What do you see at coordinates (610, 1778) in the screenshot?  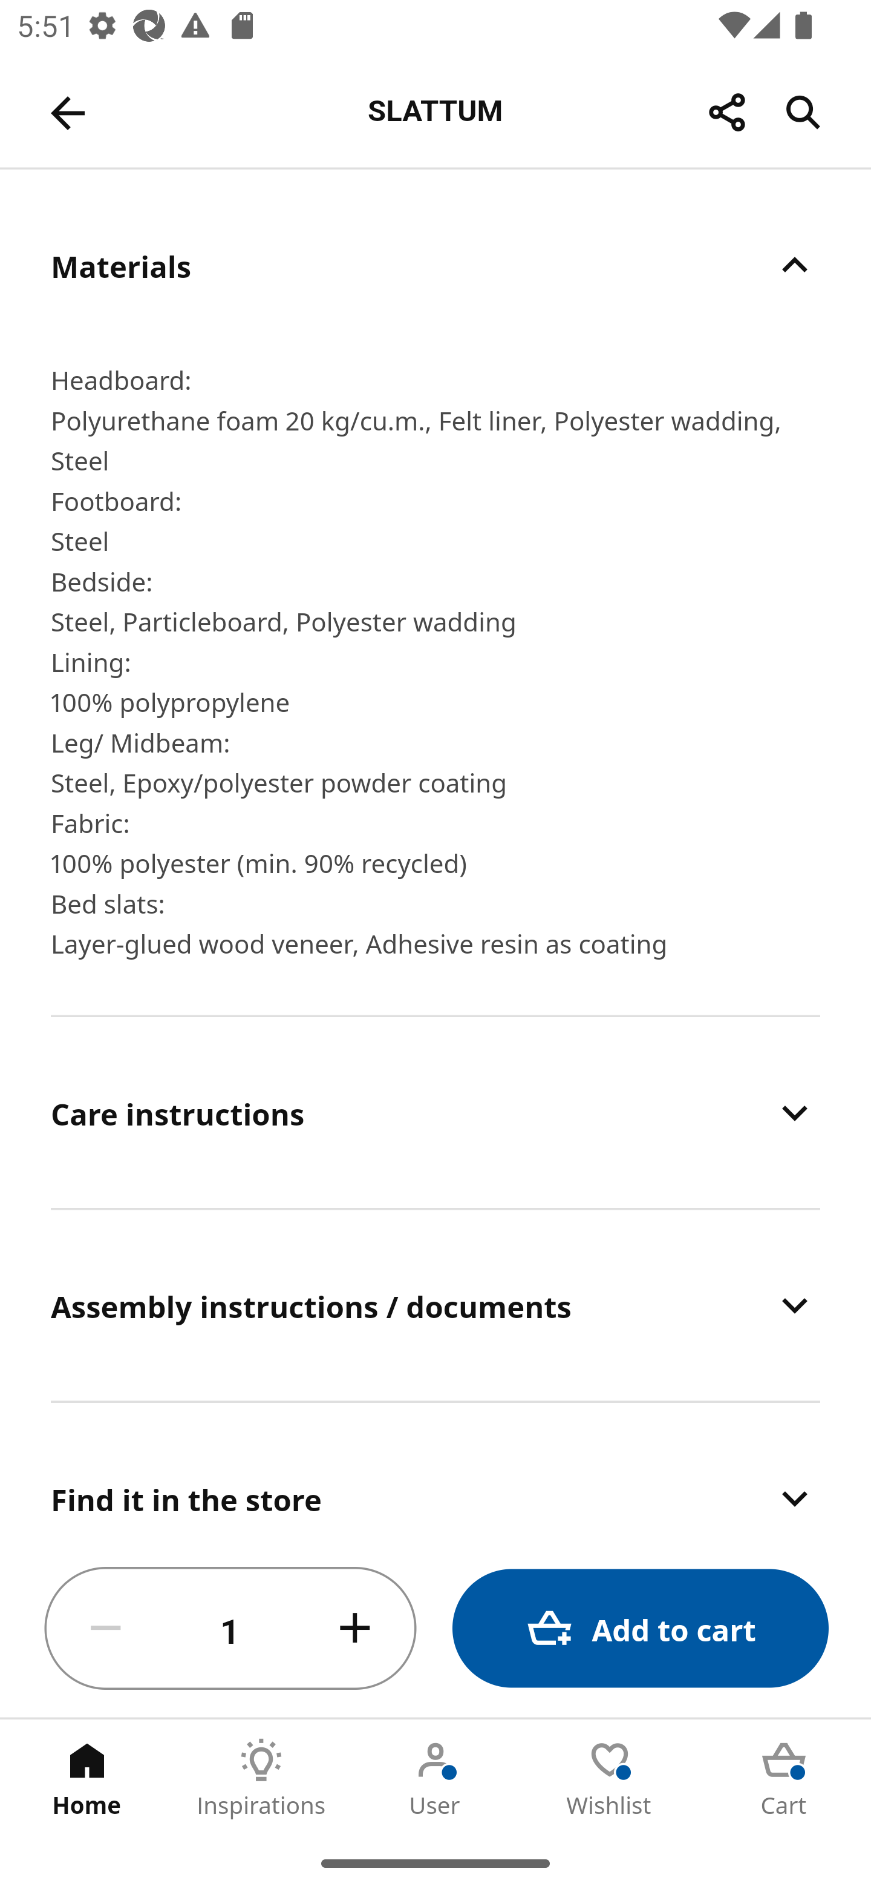 I see `Wishlist
Tab 4 of 5` at bounding box center [610, 1778].